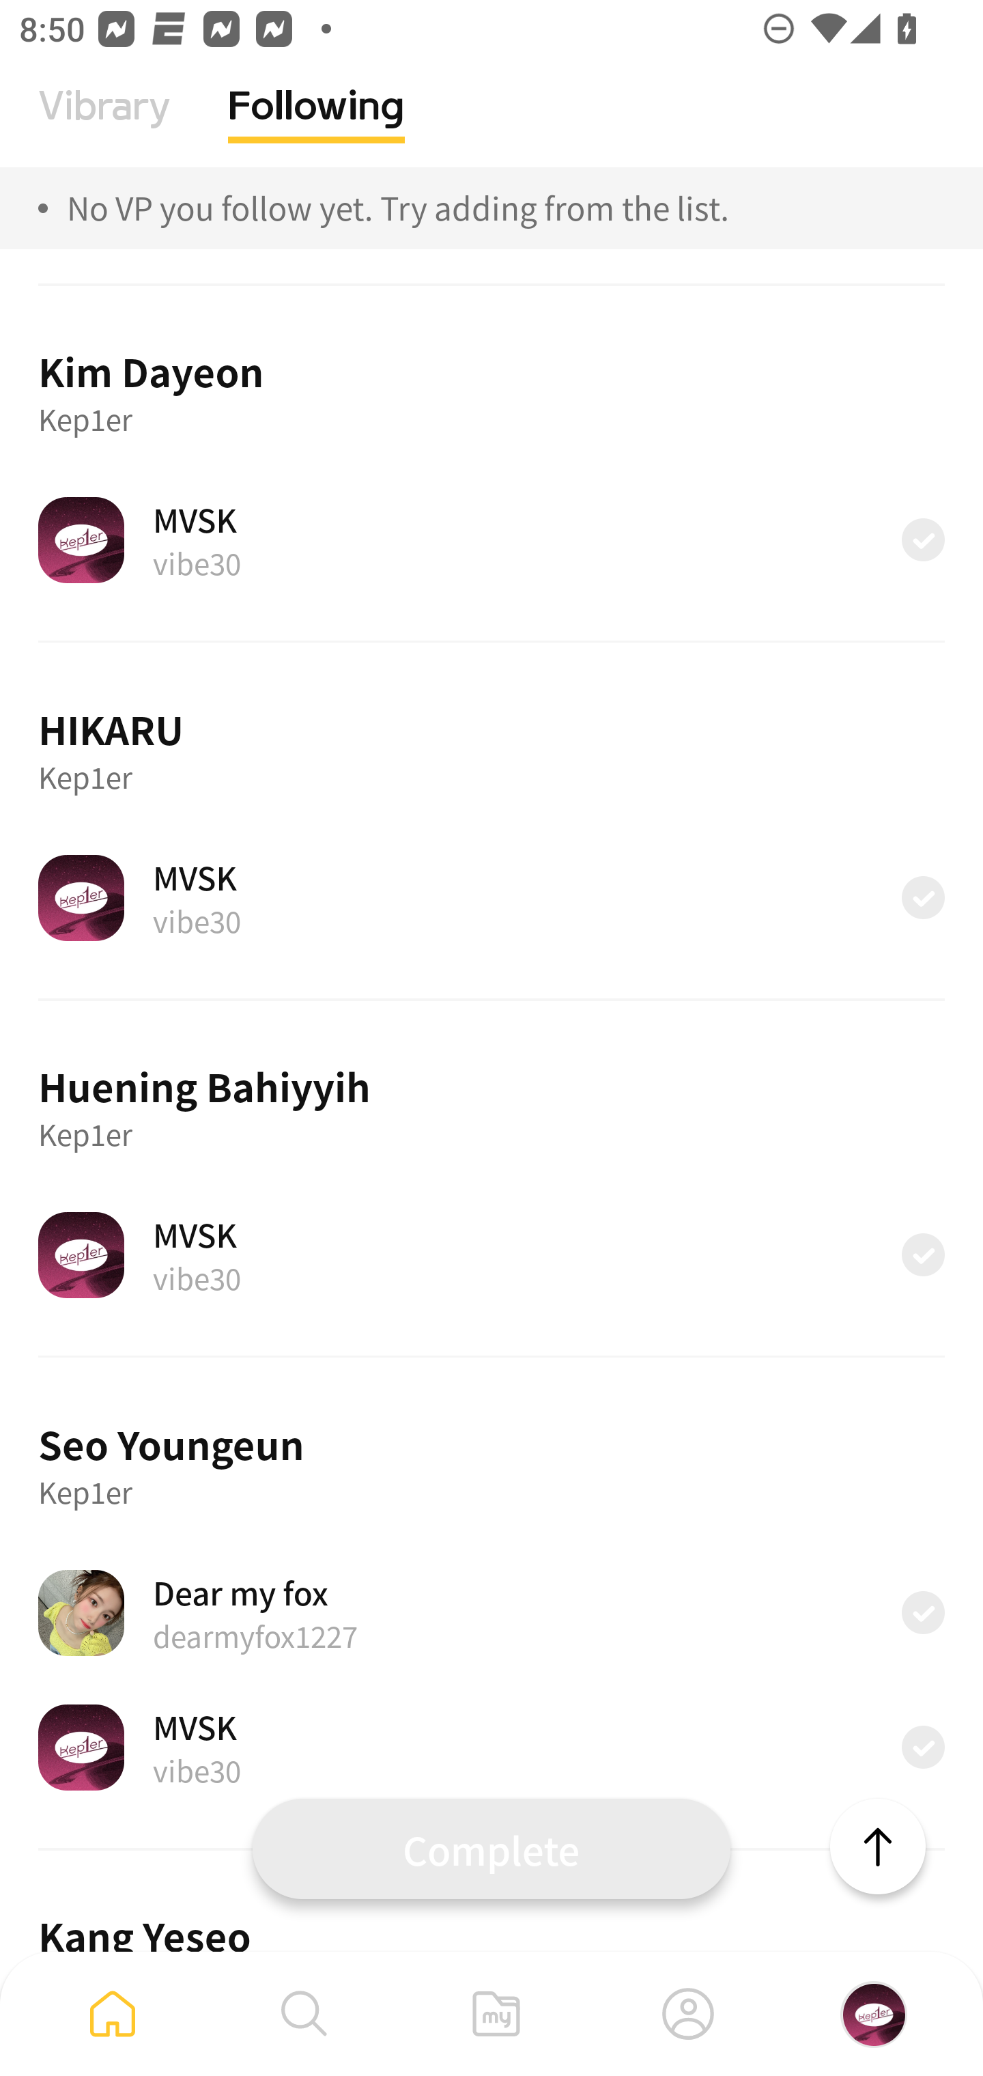 This screenshot has height=2076, width=983. What do you see at coordinates (491, 1848) in the screenshot?
I see `Complete` at bounding box center [491, 1848].